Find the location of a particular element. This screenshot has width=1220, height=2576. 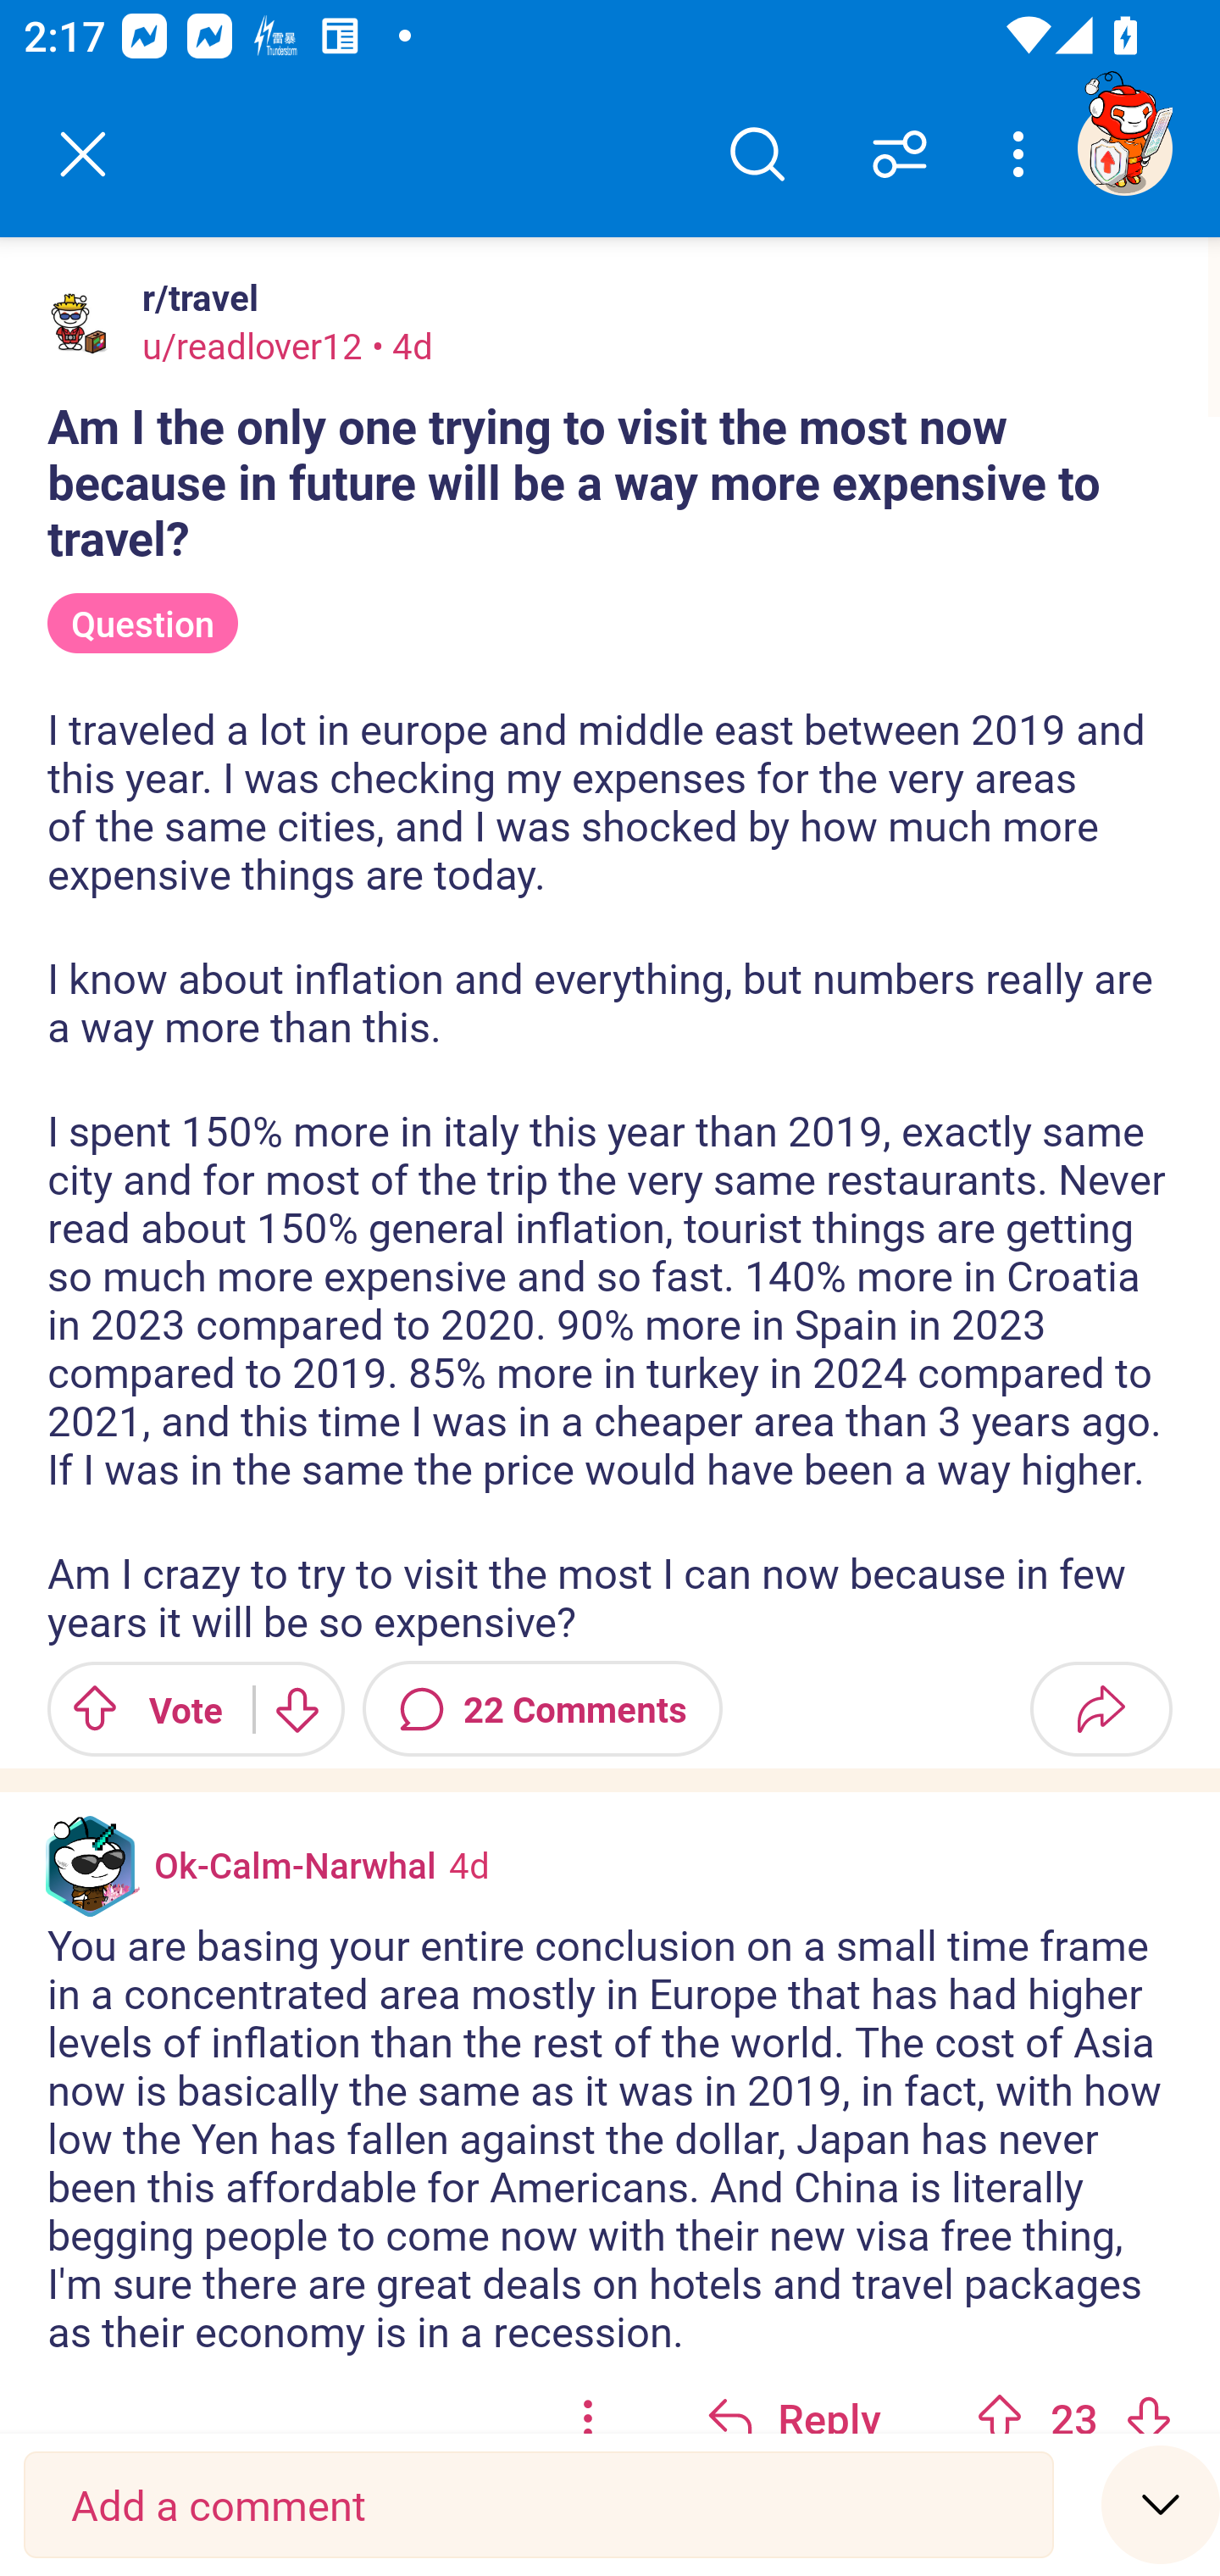

More options is located at coordinates (1023, 154).